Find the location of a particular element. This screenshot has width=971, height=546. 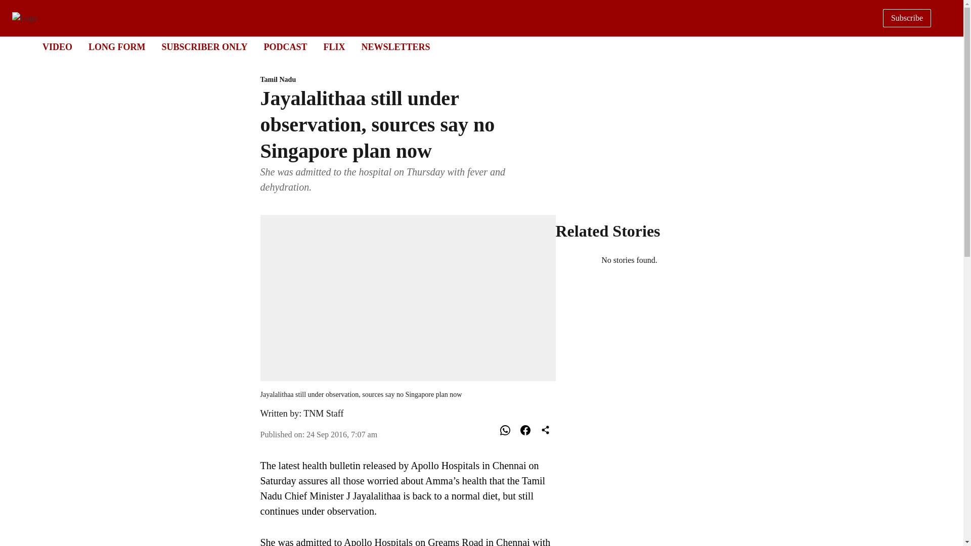

PODCAST is located at coordinates (285, 47).